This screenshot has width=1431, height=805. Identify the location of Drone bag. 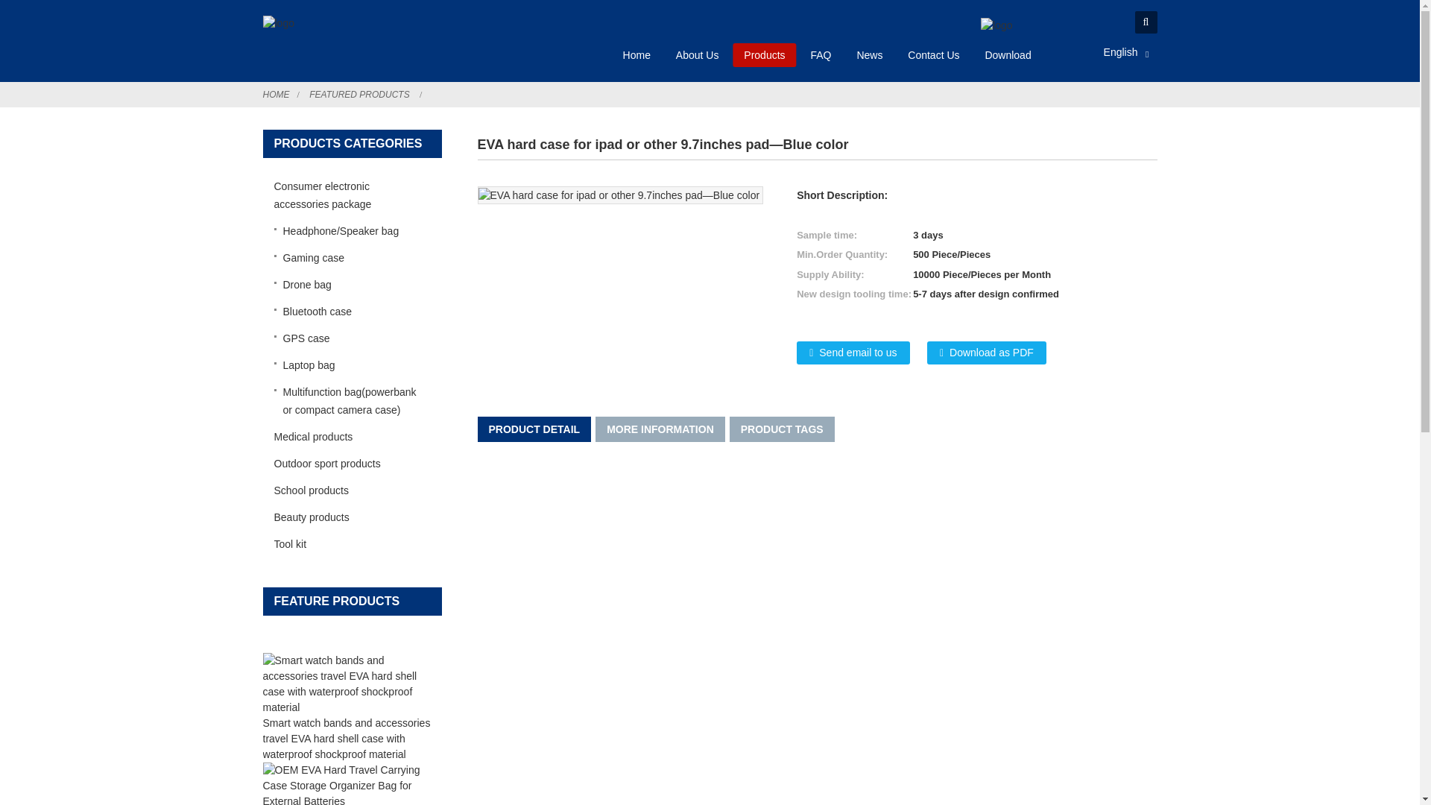
(347, 284).